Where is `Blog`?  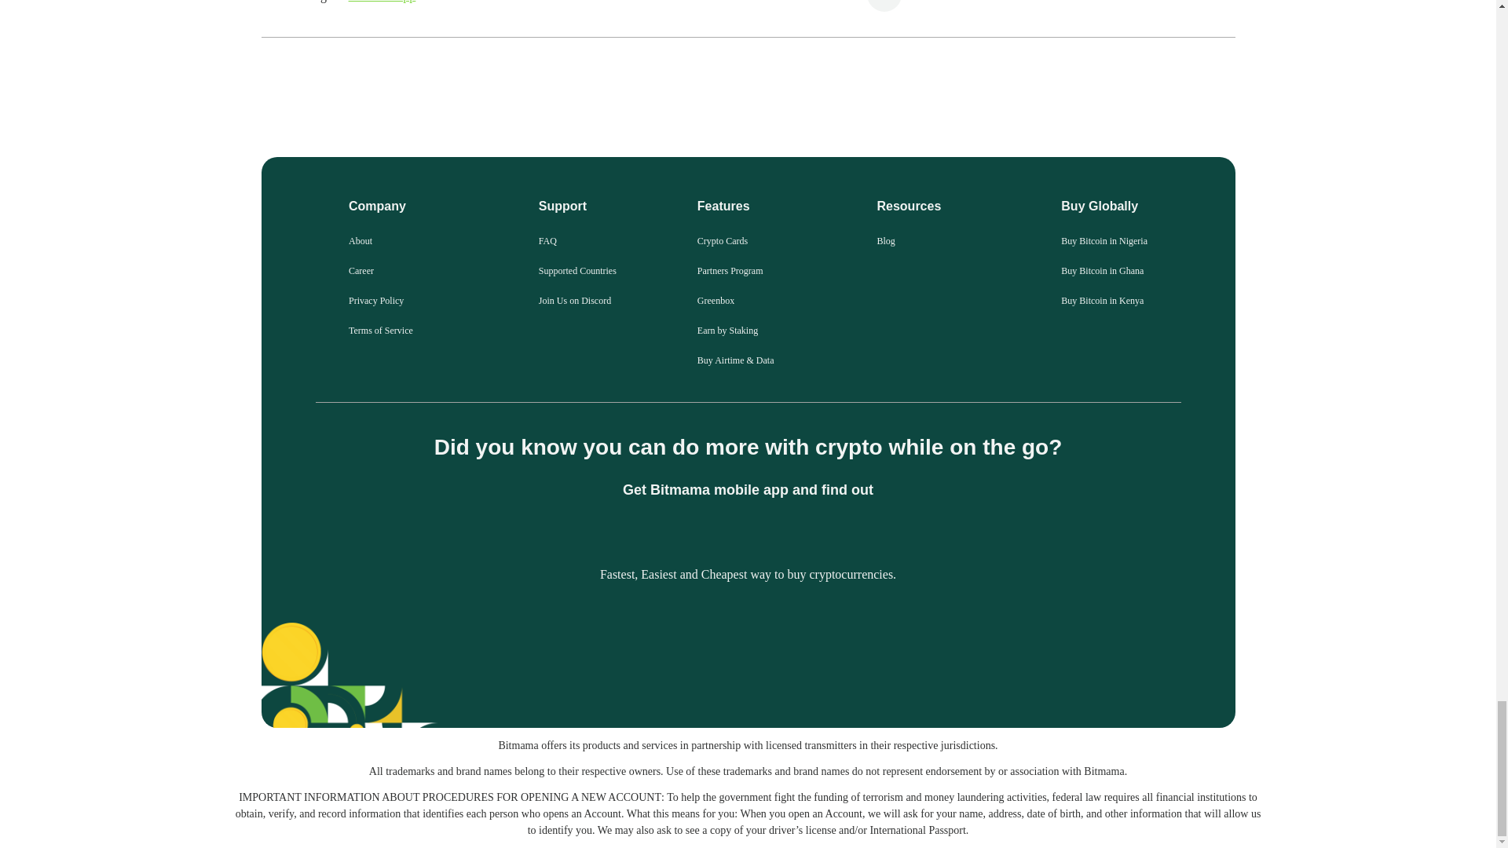
Blog is located at coordinates (884, 241).